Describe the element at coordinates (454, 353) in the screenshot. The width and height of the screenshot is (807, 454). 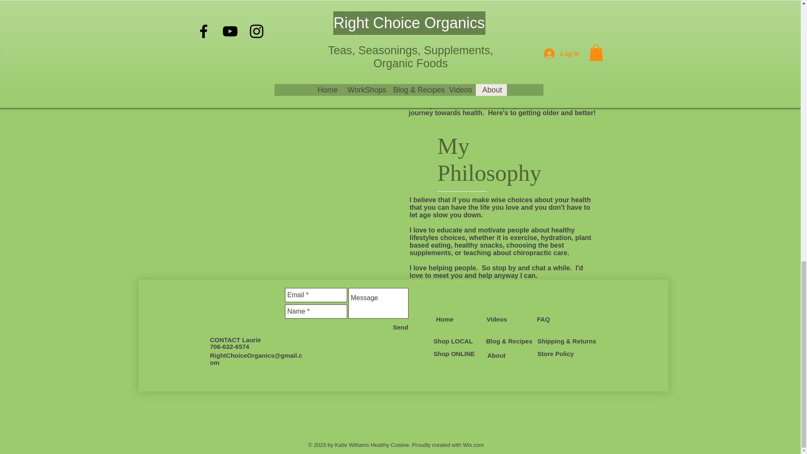
I see `Shop ONLINE` at that location.